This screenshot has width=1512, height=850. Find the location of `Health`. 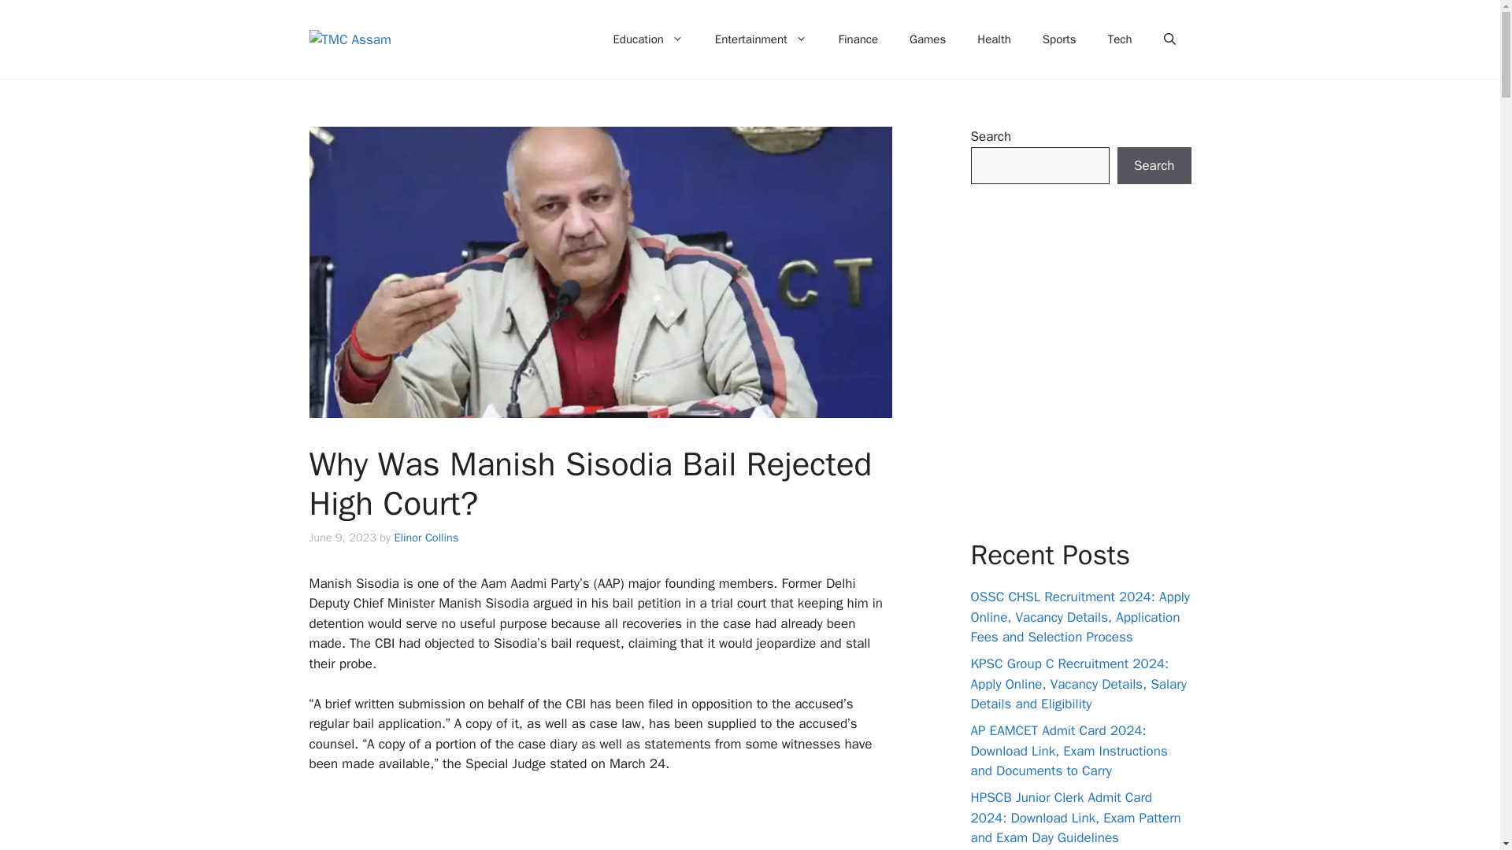

Health is located at coordinates (994, 39).